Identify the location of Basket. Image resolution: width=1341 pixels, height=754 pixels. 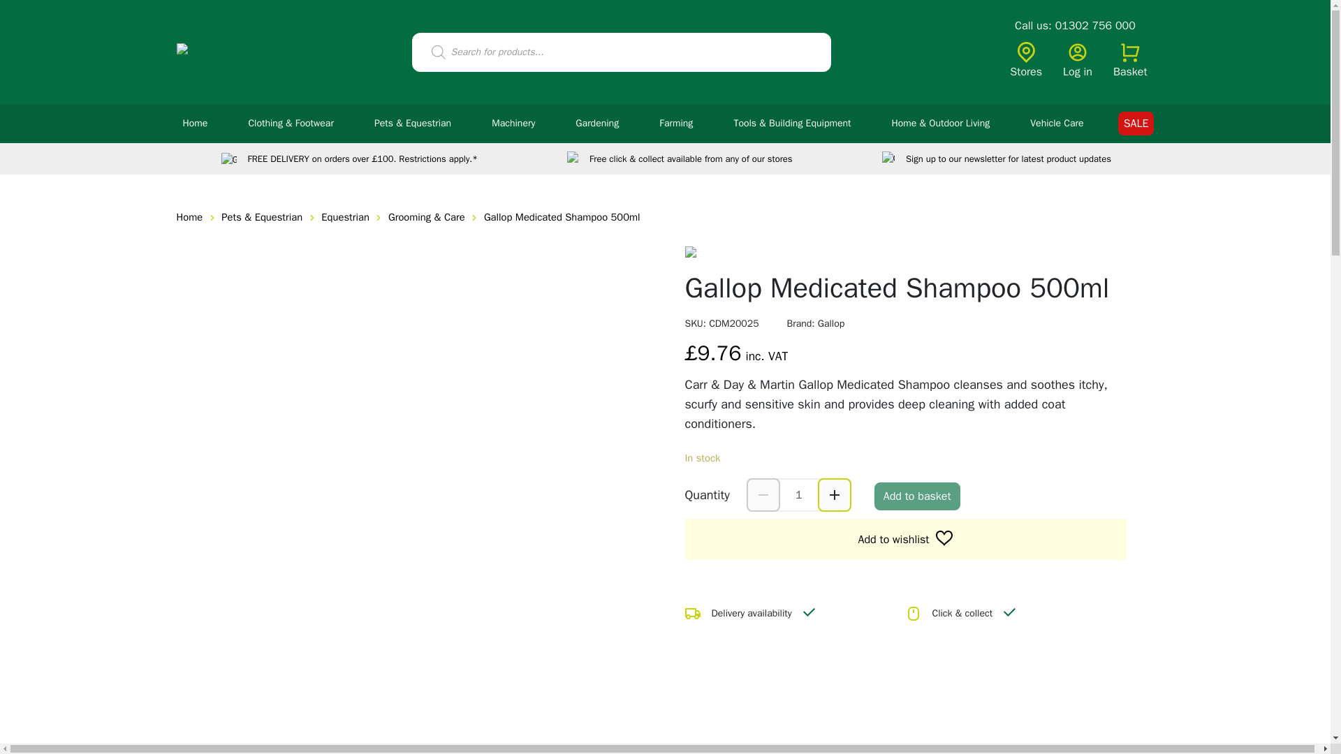
(1130, 61).